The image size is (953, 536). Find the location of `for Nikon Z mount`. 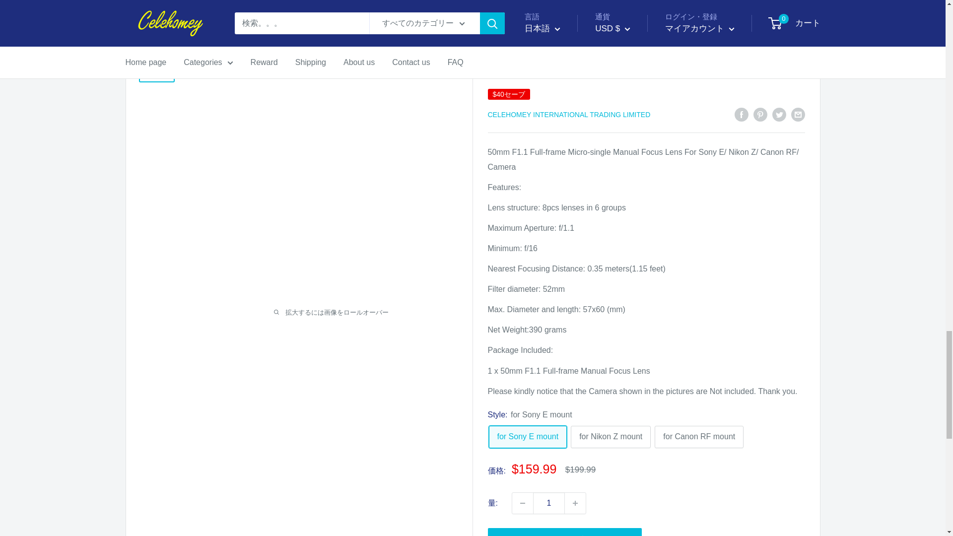

for Nikon Z mount is located at coordinates (611, 437).